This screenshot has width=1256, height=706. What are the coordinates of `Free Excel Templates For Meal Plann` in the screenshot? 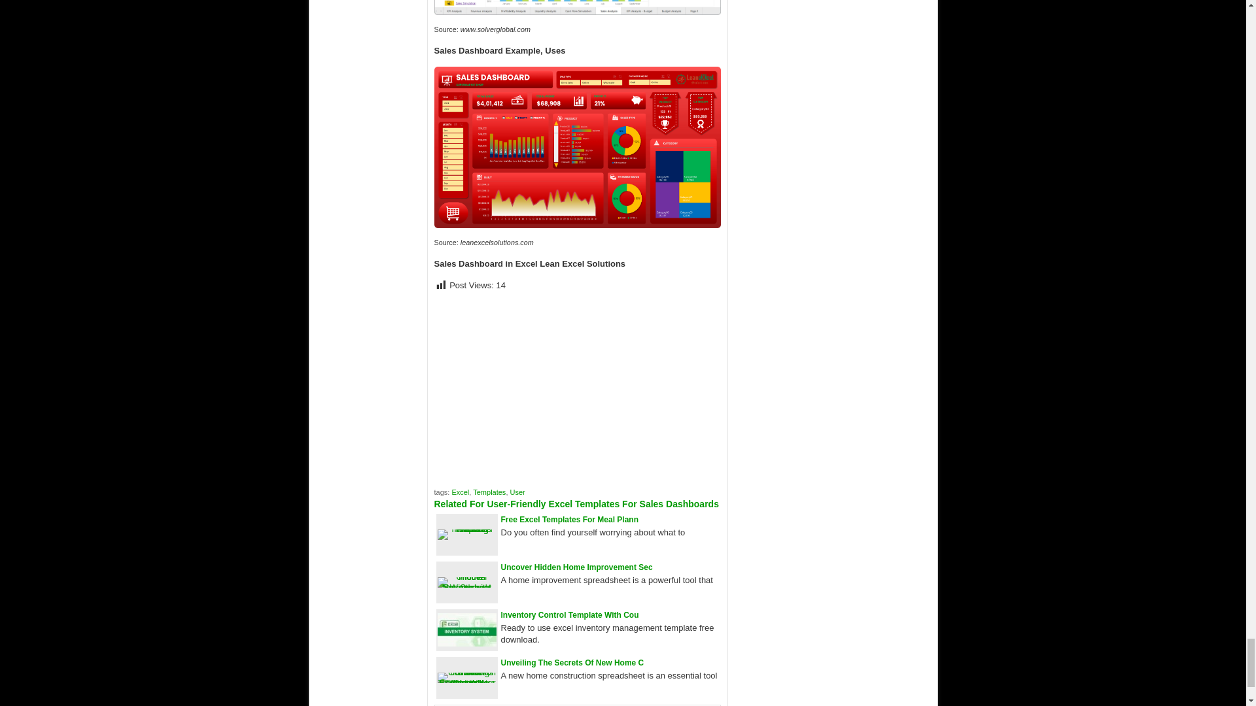 It's located at (570, 520).